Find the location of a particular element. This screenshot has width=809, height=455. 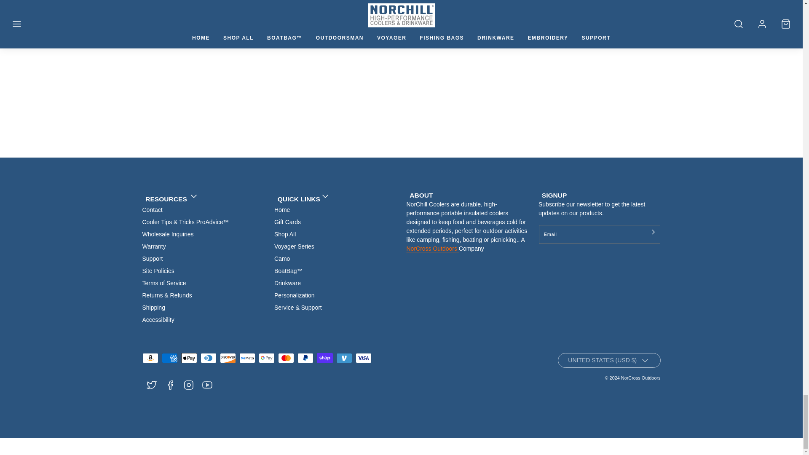

Diners Club is located at coordinates (209, 358).